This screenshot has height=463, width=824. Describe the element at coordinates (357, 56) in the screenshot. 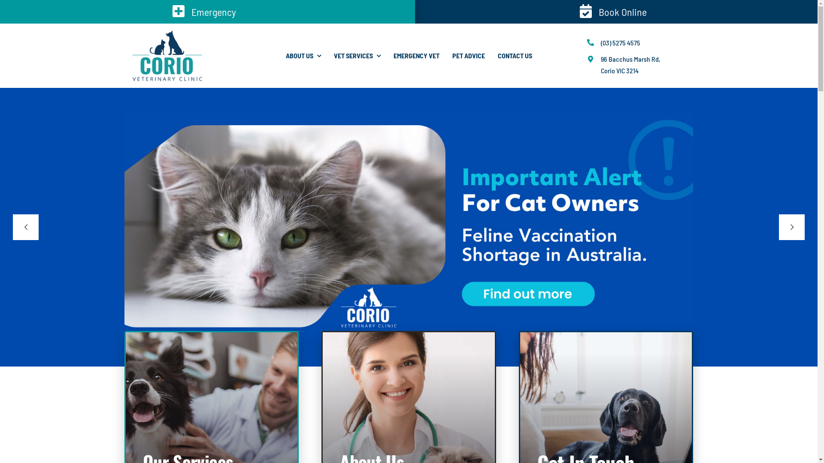

I see `VET SERVICES` at that location.